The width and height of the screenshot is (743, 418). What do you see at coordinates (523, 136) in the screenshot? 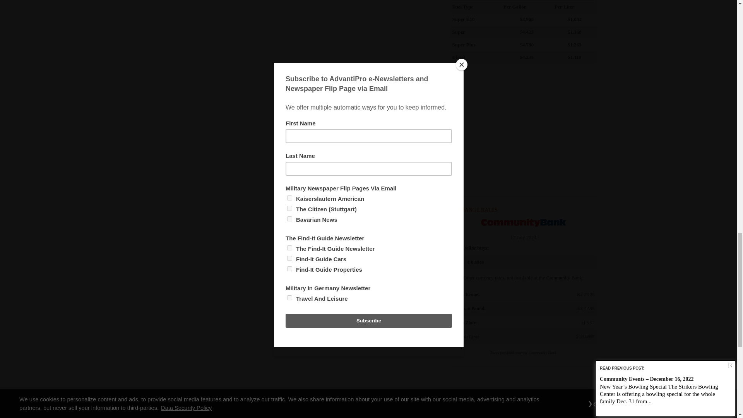
I see `3rd party ad content` at bounding box center [523, 136].